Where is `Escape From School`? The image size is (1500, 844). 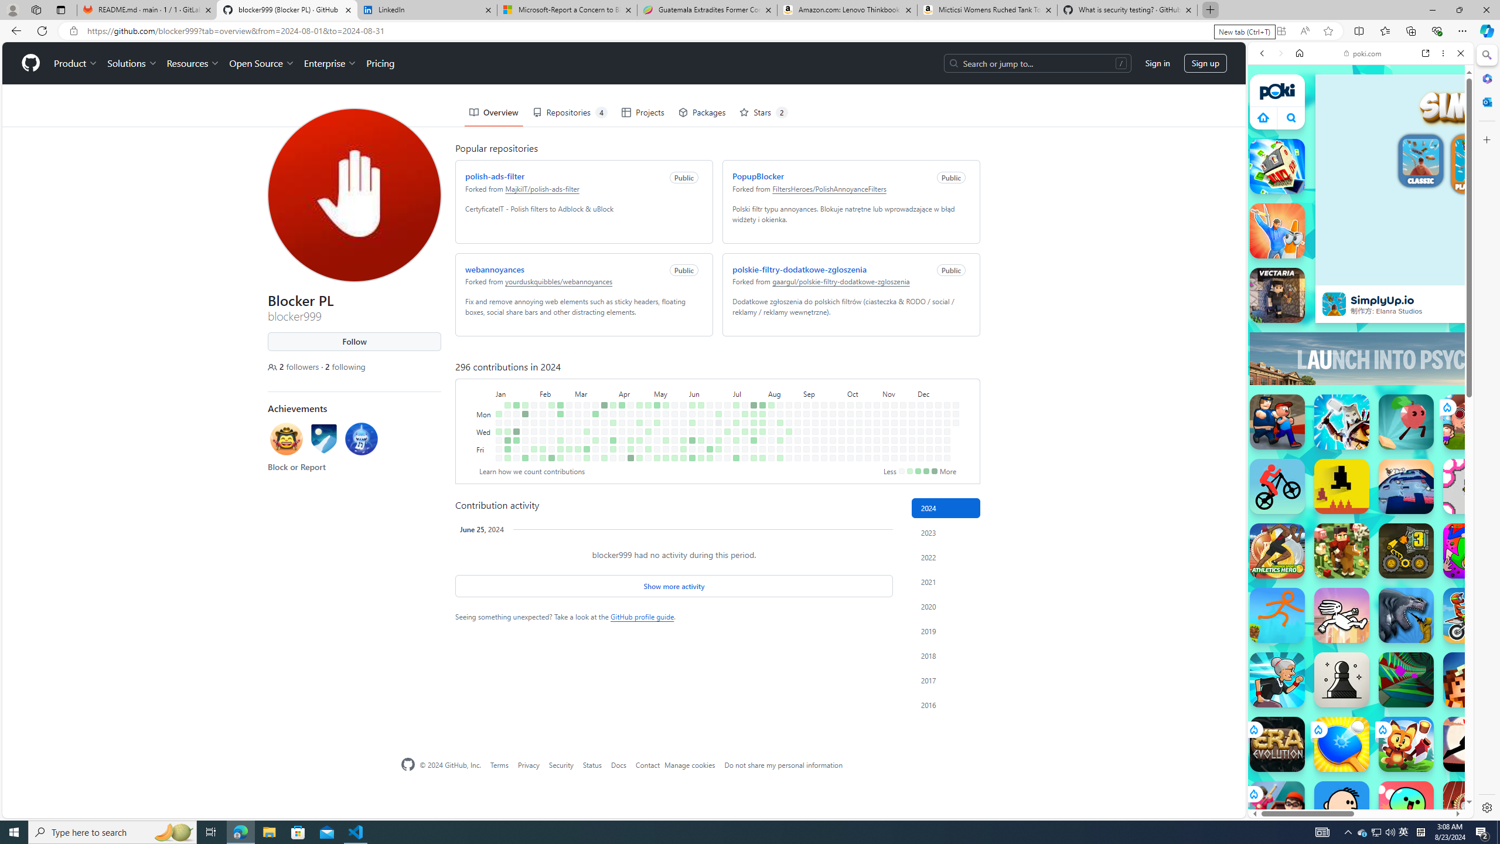 Escape From School is located at coordinates (1277, 422).